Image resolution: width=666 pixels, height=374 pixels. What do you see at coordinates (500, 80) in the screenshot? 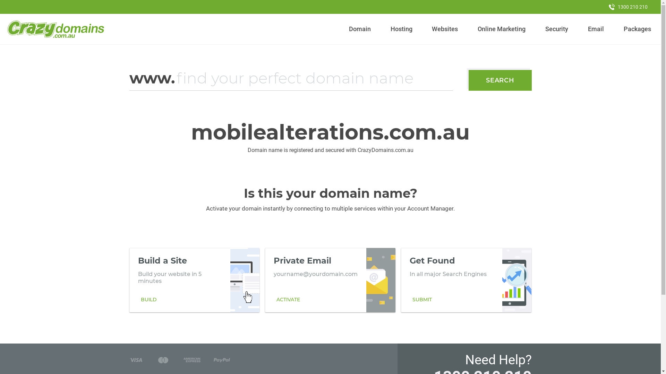
I see `SEARCH` at bounding box center [500, 80].